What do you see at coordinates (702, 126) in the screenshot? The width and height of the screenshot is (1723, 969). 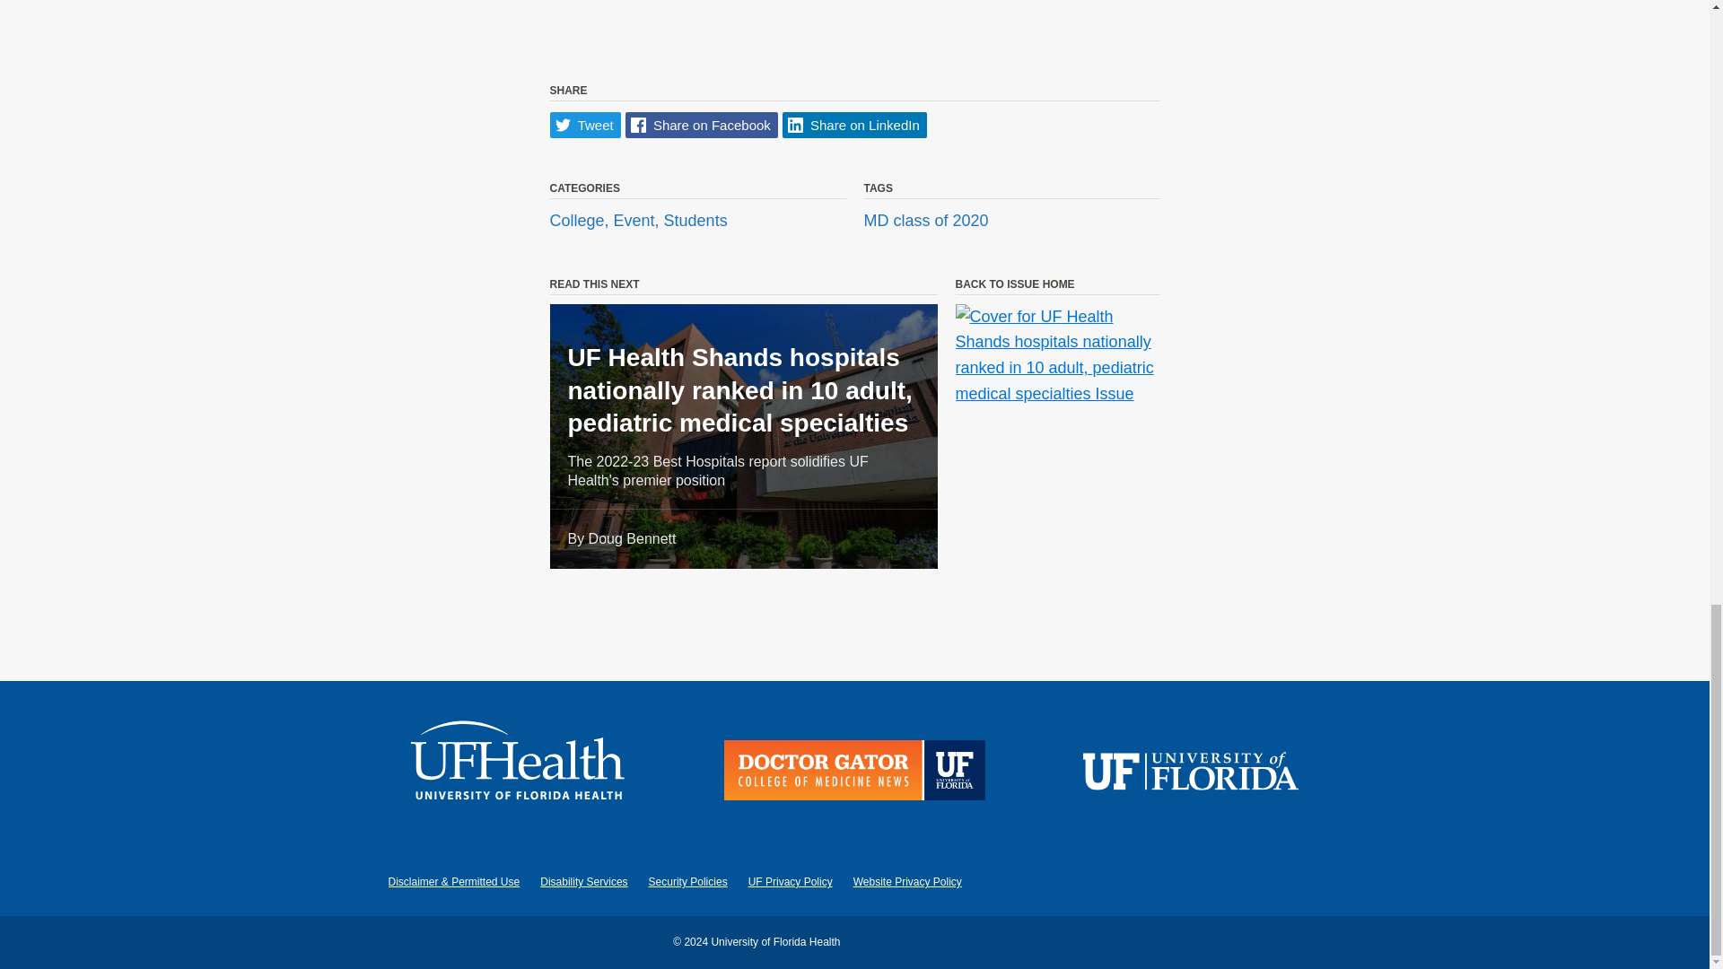 I see `Share on Facebook` at bounding box center [702, 126].